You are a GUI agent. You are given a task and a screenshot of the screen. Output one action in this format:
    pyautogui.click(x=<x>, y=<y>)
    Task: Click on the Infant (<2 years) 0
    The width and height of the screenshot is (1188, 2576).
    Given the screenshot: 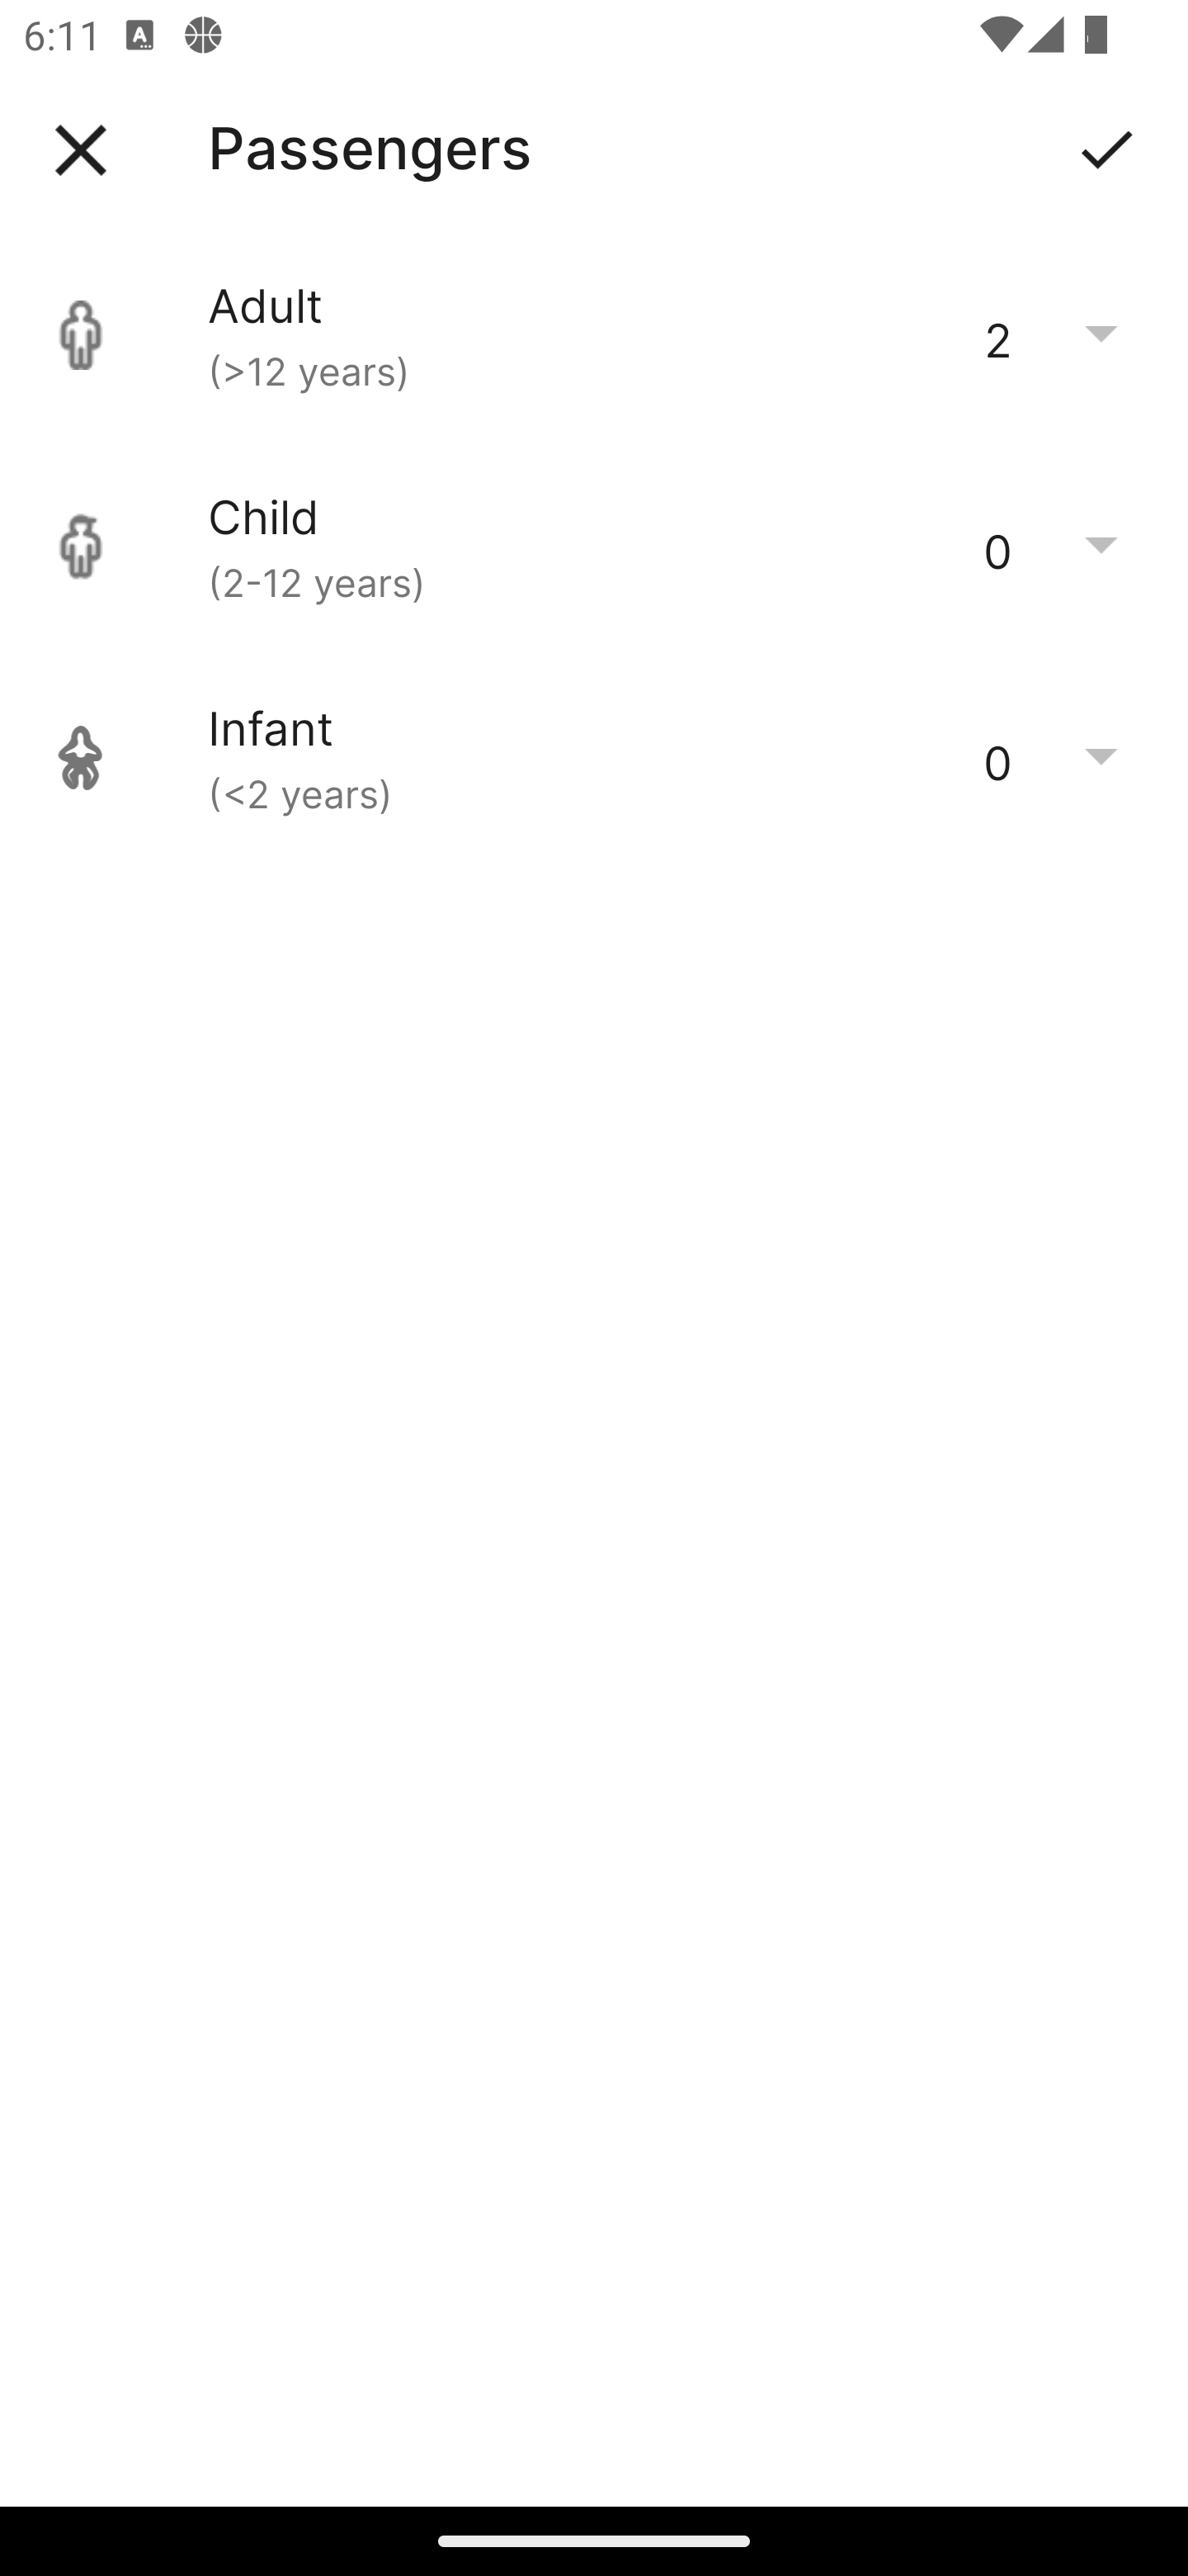 What is the action you would take?
    pyautogui.click(x=594, y=758)
    